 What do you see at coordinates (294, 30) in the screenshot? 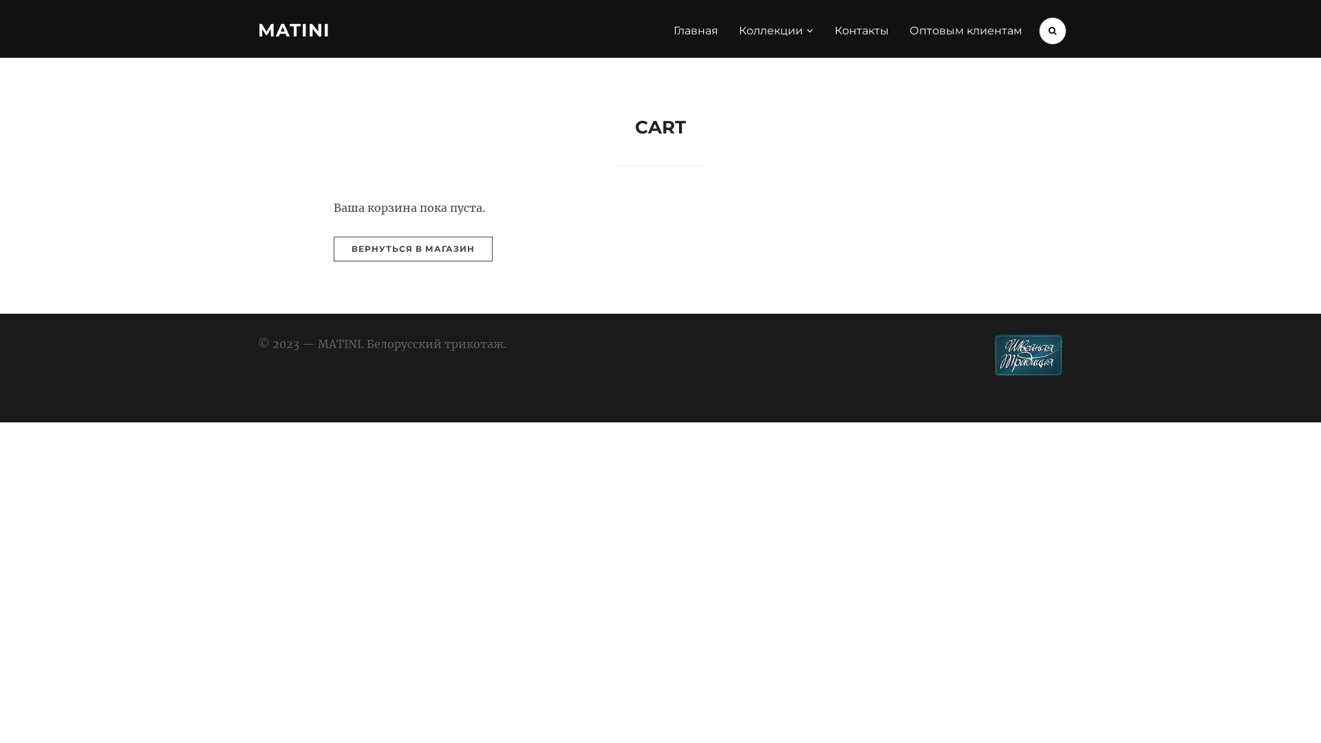
I see `MATINI` at bounding box center [294, 30].